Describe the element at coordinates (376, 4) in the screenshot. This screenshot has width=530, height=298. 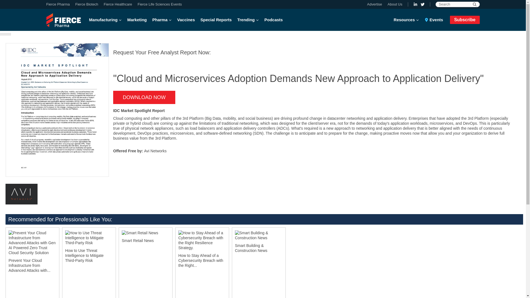
I see `Advertise` at that location.